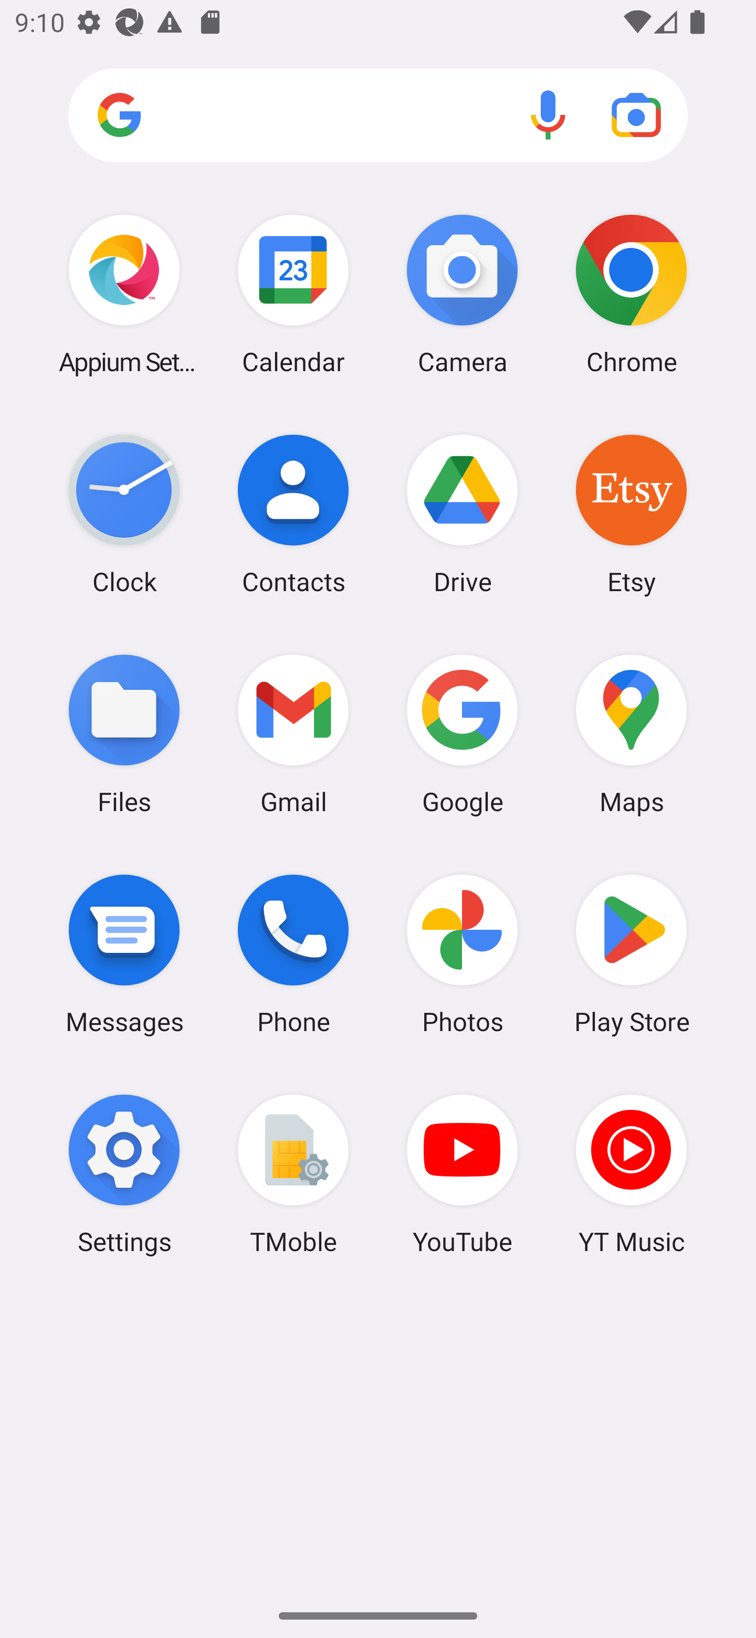 This screenshot has height=1638, width=756. What do you see at coordinates (631, 733) in the screenshot?
I see `Maps` at bounding box center [631, 733].